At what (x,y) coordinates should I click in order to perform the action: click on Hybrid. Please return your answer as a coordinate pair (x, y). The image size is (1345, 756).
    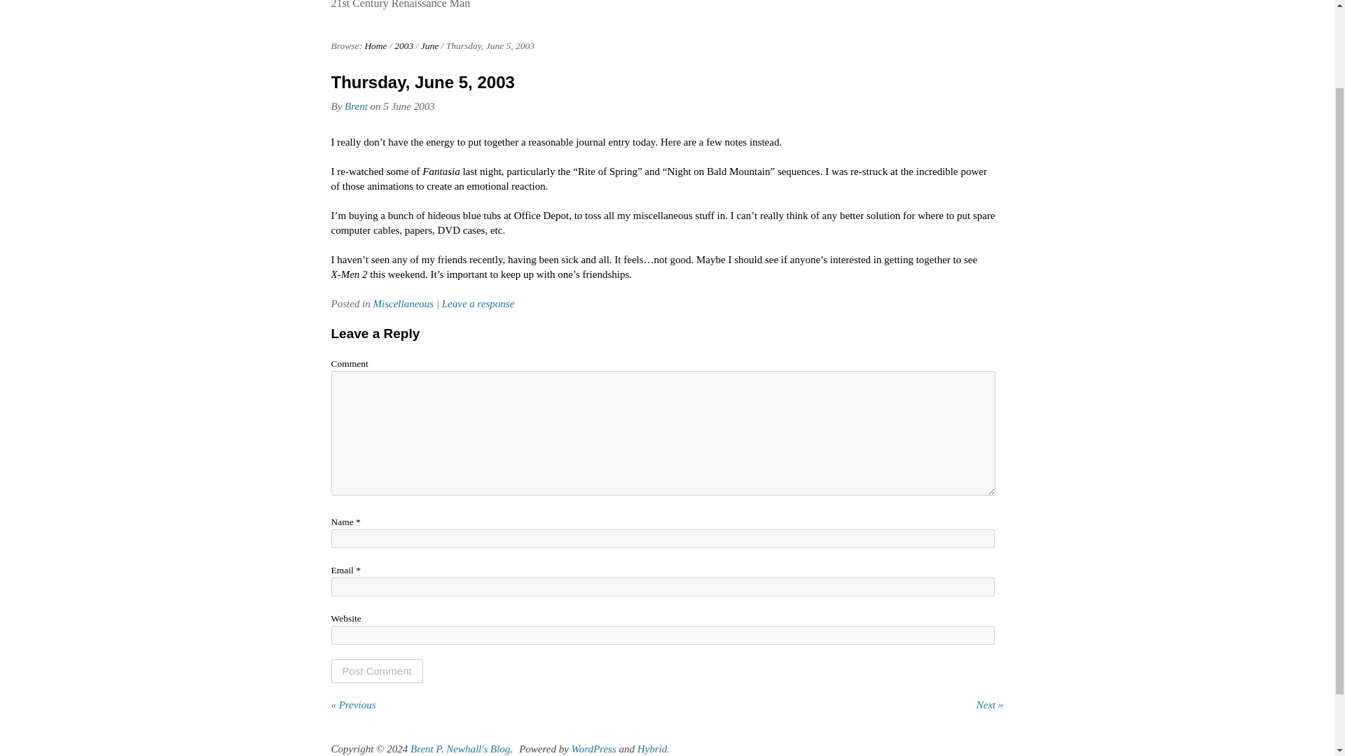
    Looking at the image, I should click on (652, 748).